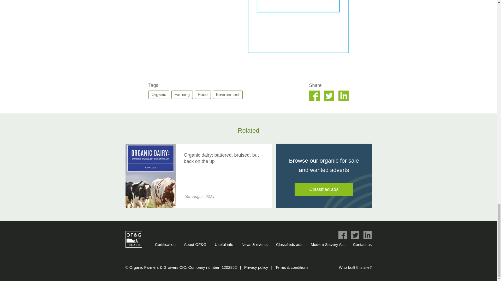 The width and height of the screenshot is (501, 281). Describe the element at coordinates (182, 95) in the screenshot. I see `Farming` at that location.